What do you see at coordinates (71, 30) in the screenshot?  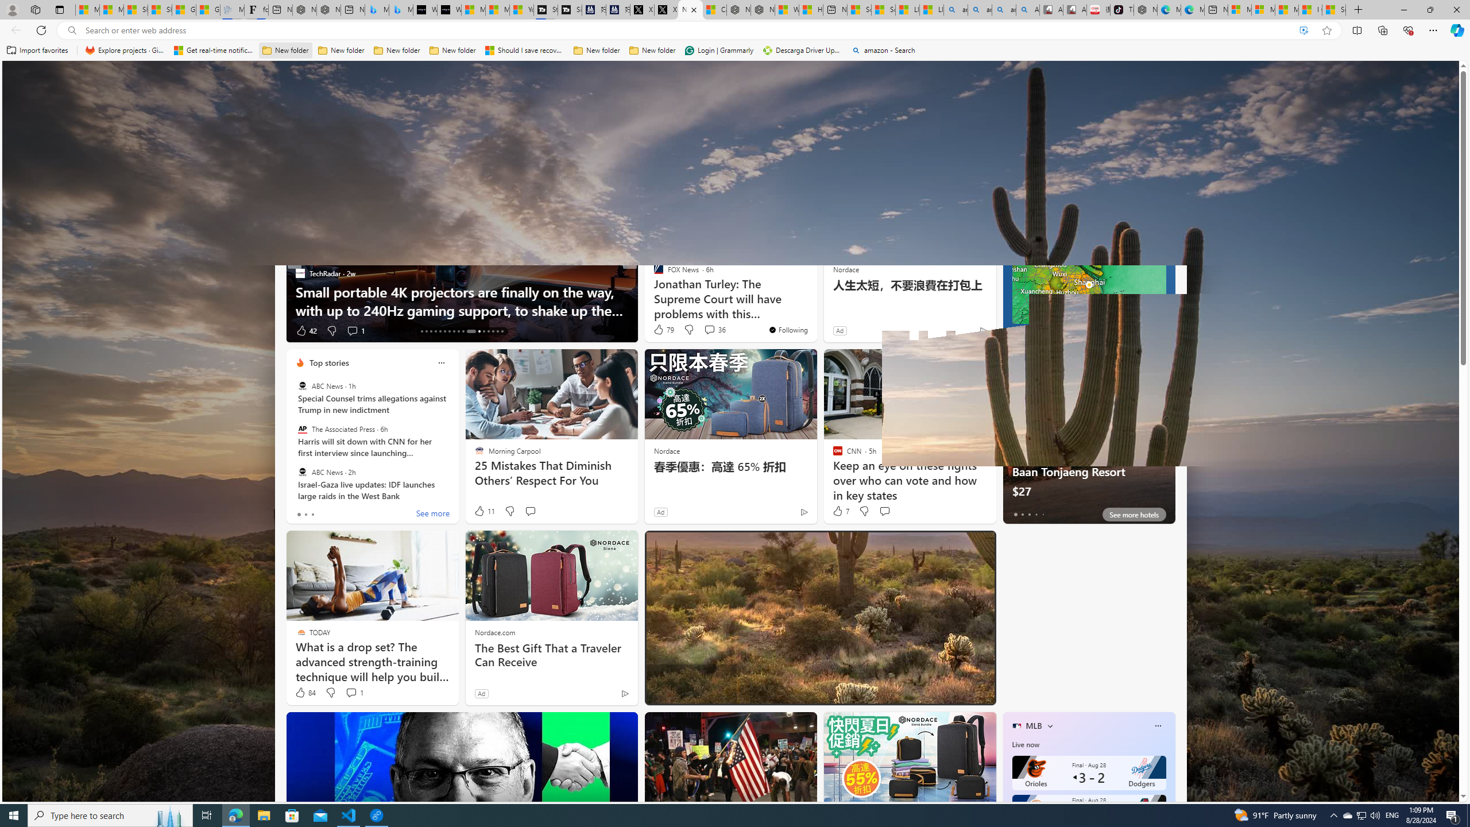 I see `Search icon` at bounding box center [71, 30].